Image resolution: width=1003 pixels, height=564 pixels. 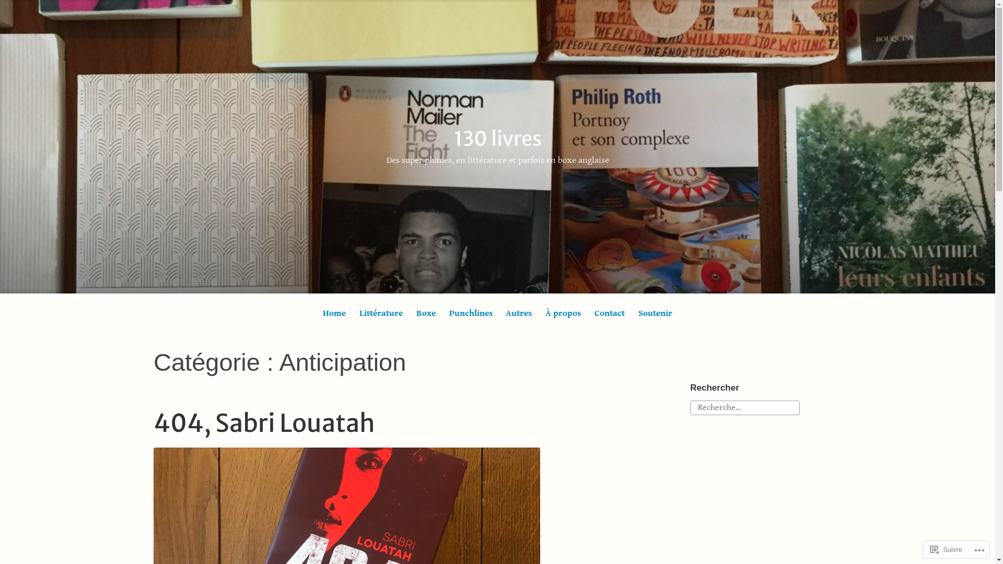 What do you see at coordinates (497, 139) in the screenshot?
I see `130 livres` at bounding box center [497, 139].